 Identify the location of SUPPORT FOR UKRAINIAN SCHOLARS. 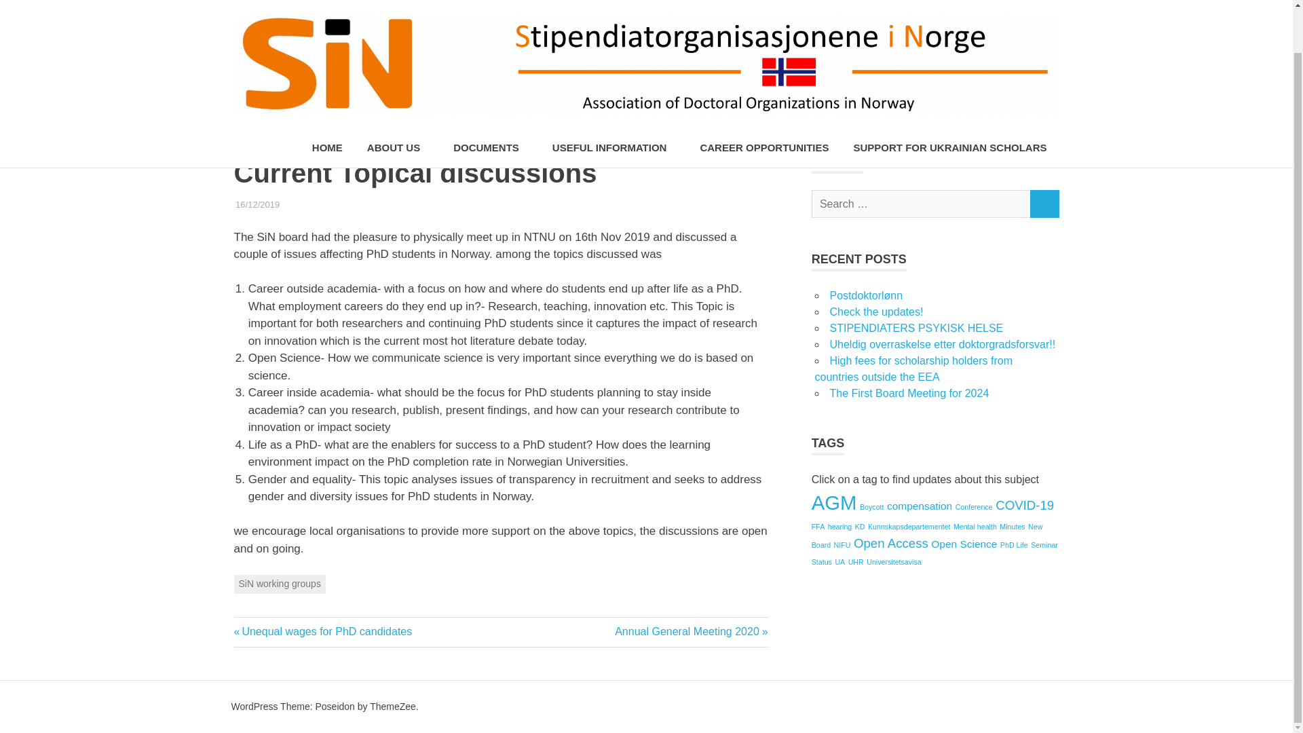
(949, 101).